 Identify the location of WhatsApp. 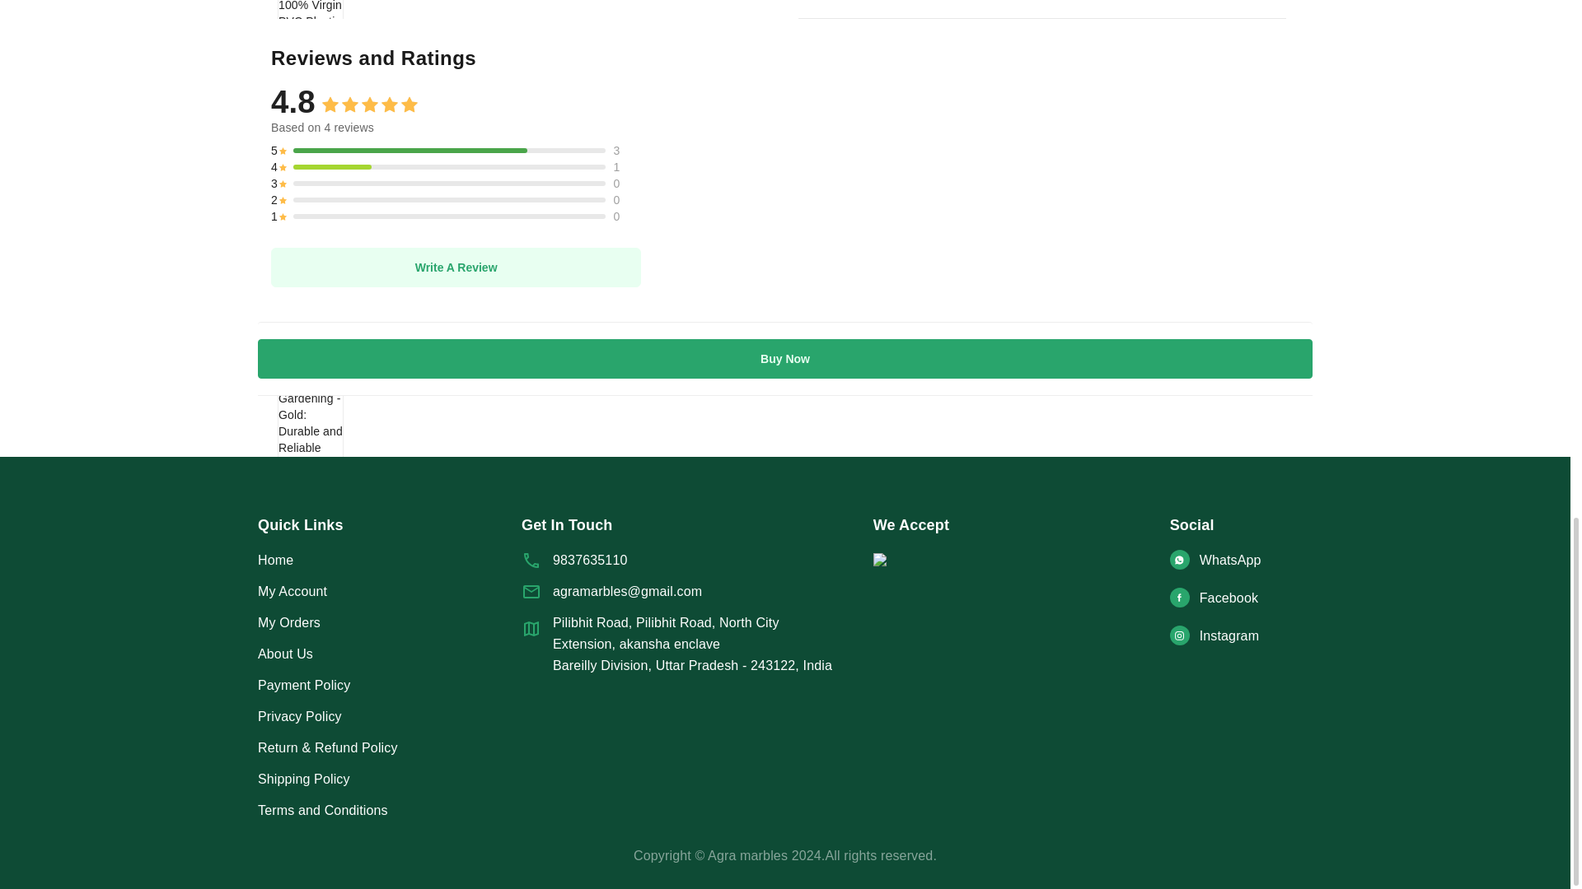
(1241, 561).